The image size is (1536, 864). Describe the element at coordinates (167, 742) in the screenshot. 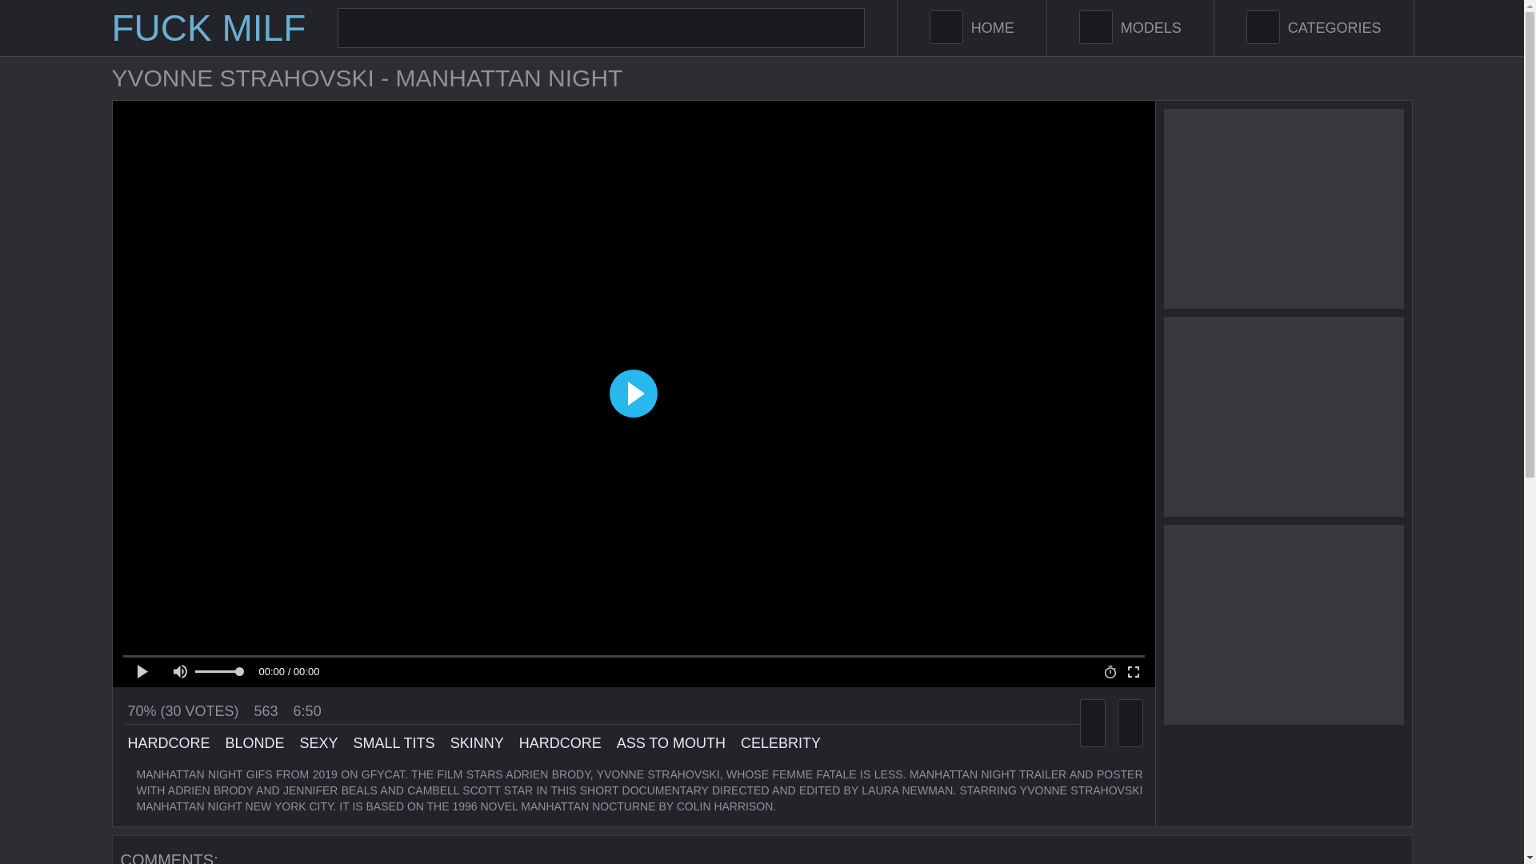

I see `HARDCORE` at that location.